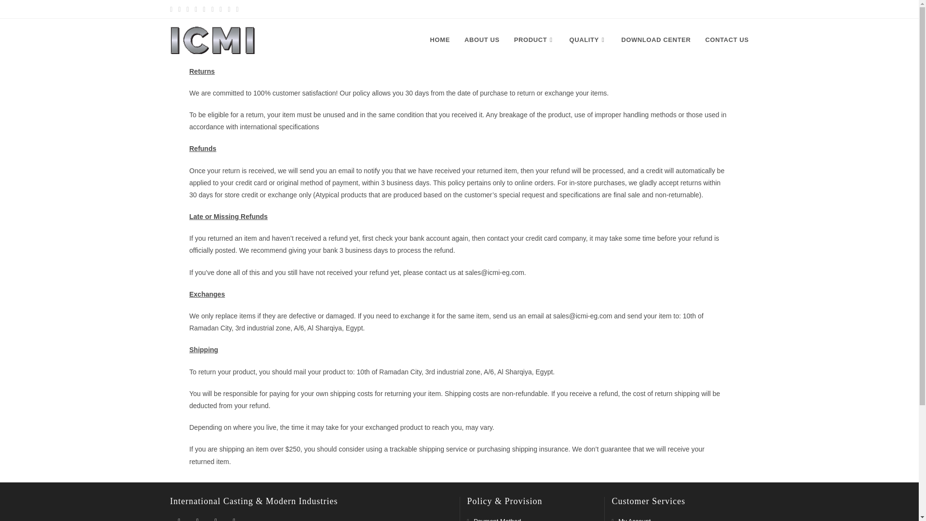 This screenshot has height=521, width=926. Describe the element at coordinates (482, 40) in the screenshot. I see `ABOUT US` at that location.